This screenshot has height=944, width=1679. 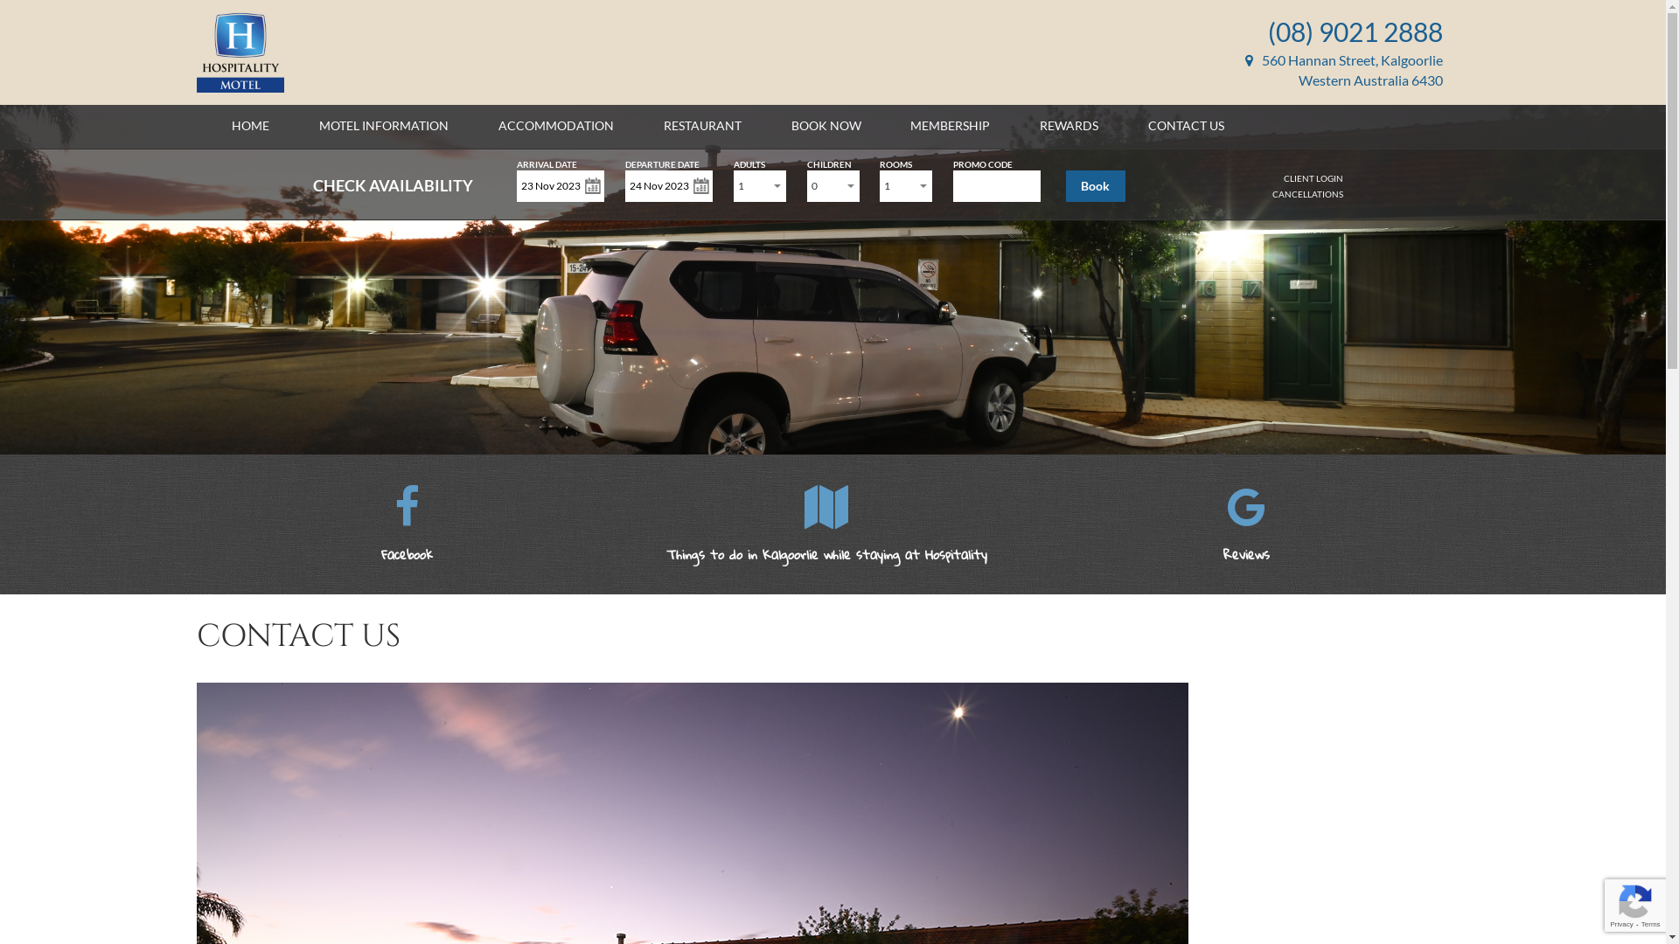 I want to click on CLIENT LOGIN, so click(x=1313, y=178).